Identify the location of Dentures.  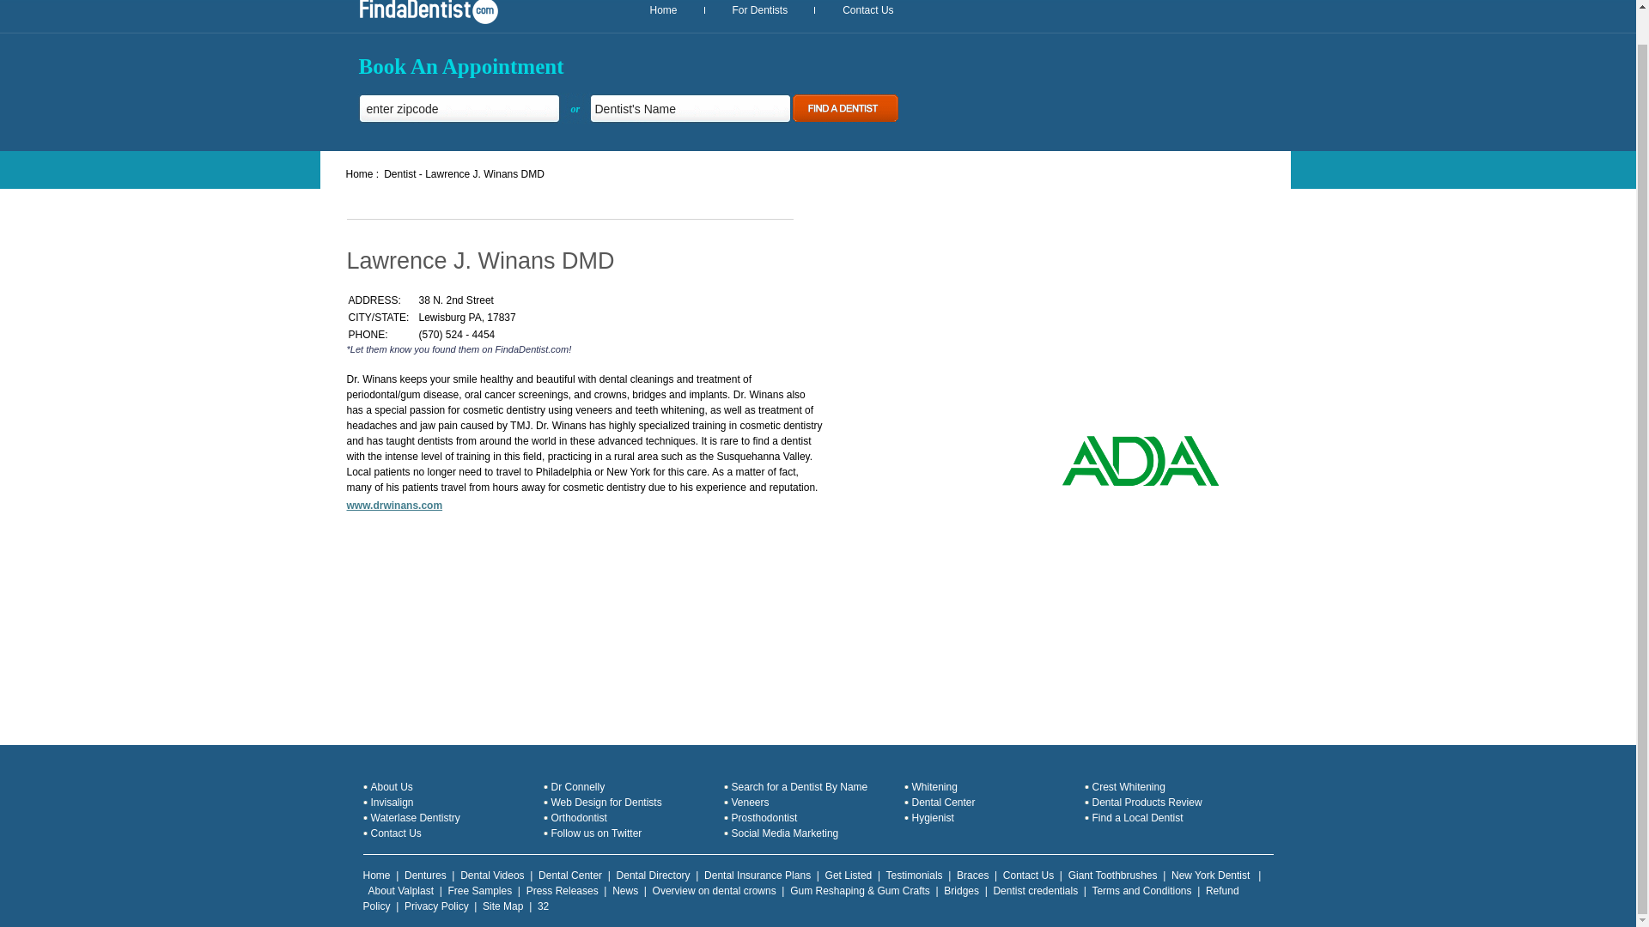
(425, 875).